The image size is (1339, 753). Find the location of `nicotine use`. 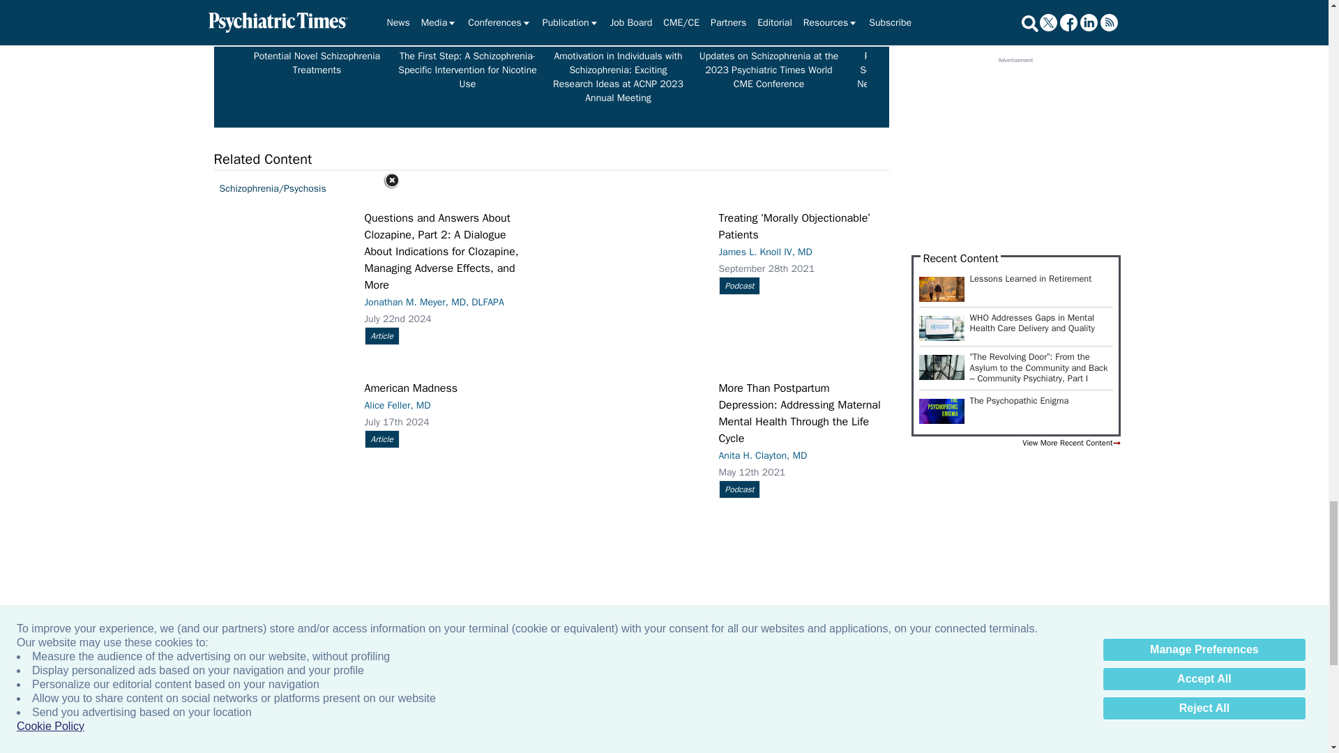

nicotine use is located at coordinates (467, 21).